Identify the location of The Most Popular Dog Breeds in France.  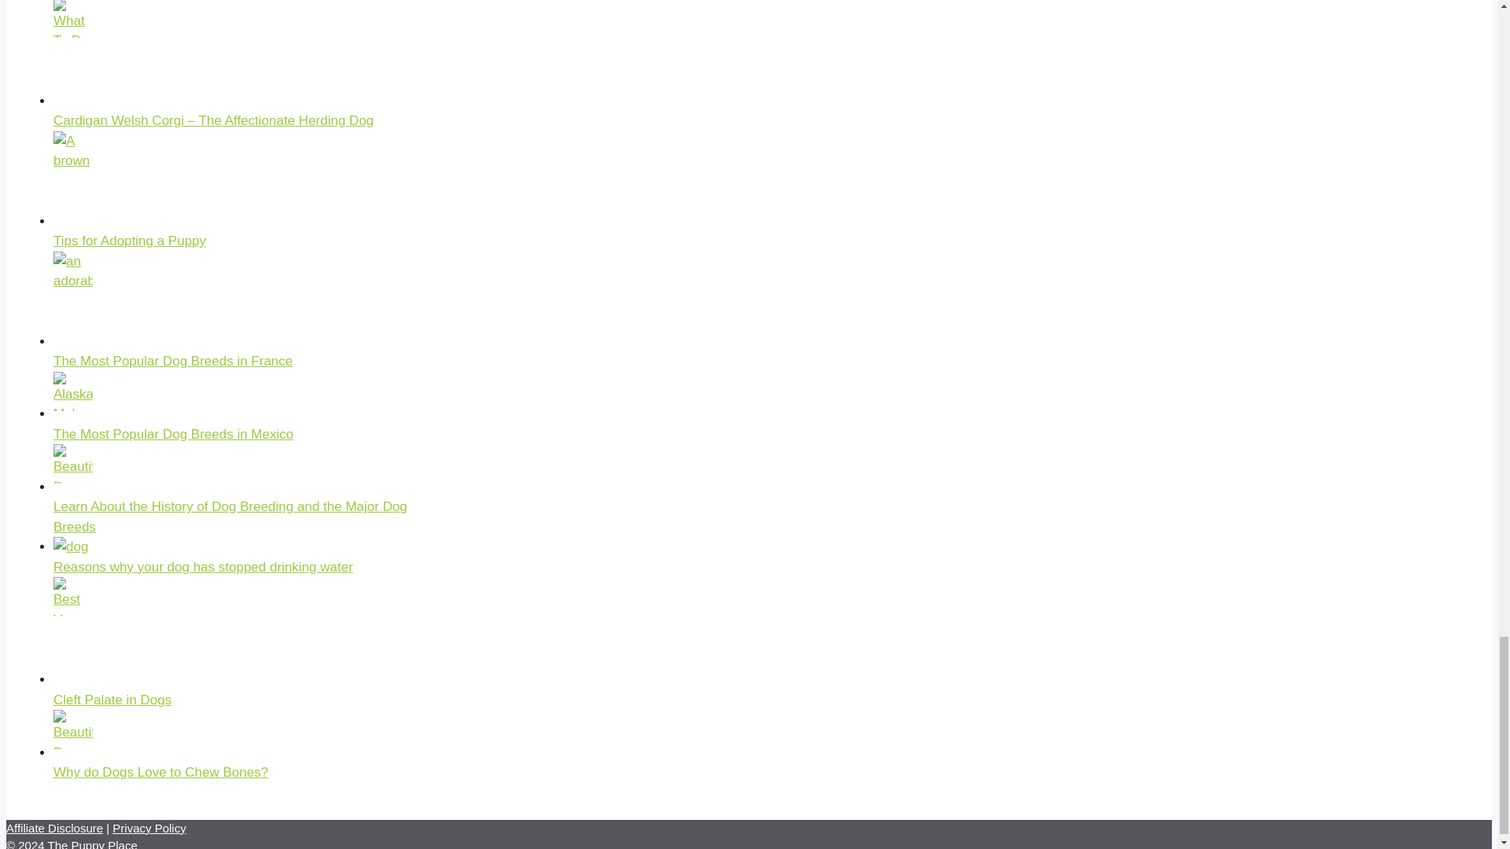
(173, 361).